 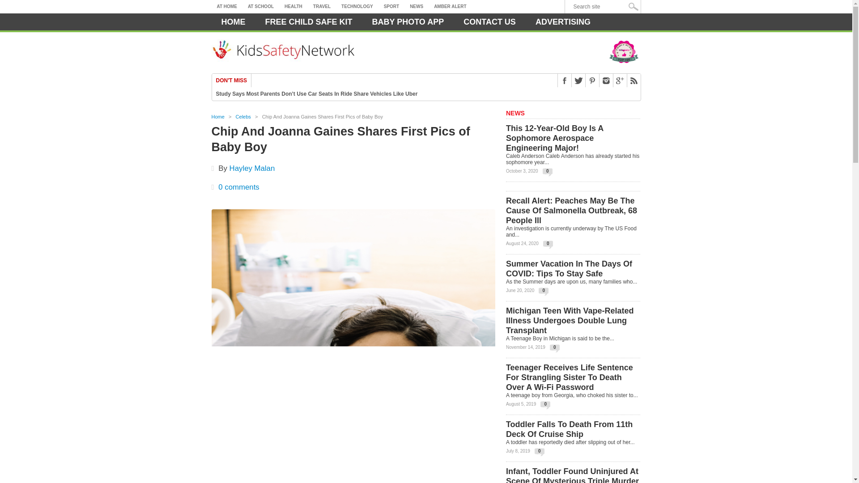 What do you see at coordinates (357, 7) in the screenshot?
I see `TECHNOLOGY` at bounding box center [357, 7].